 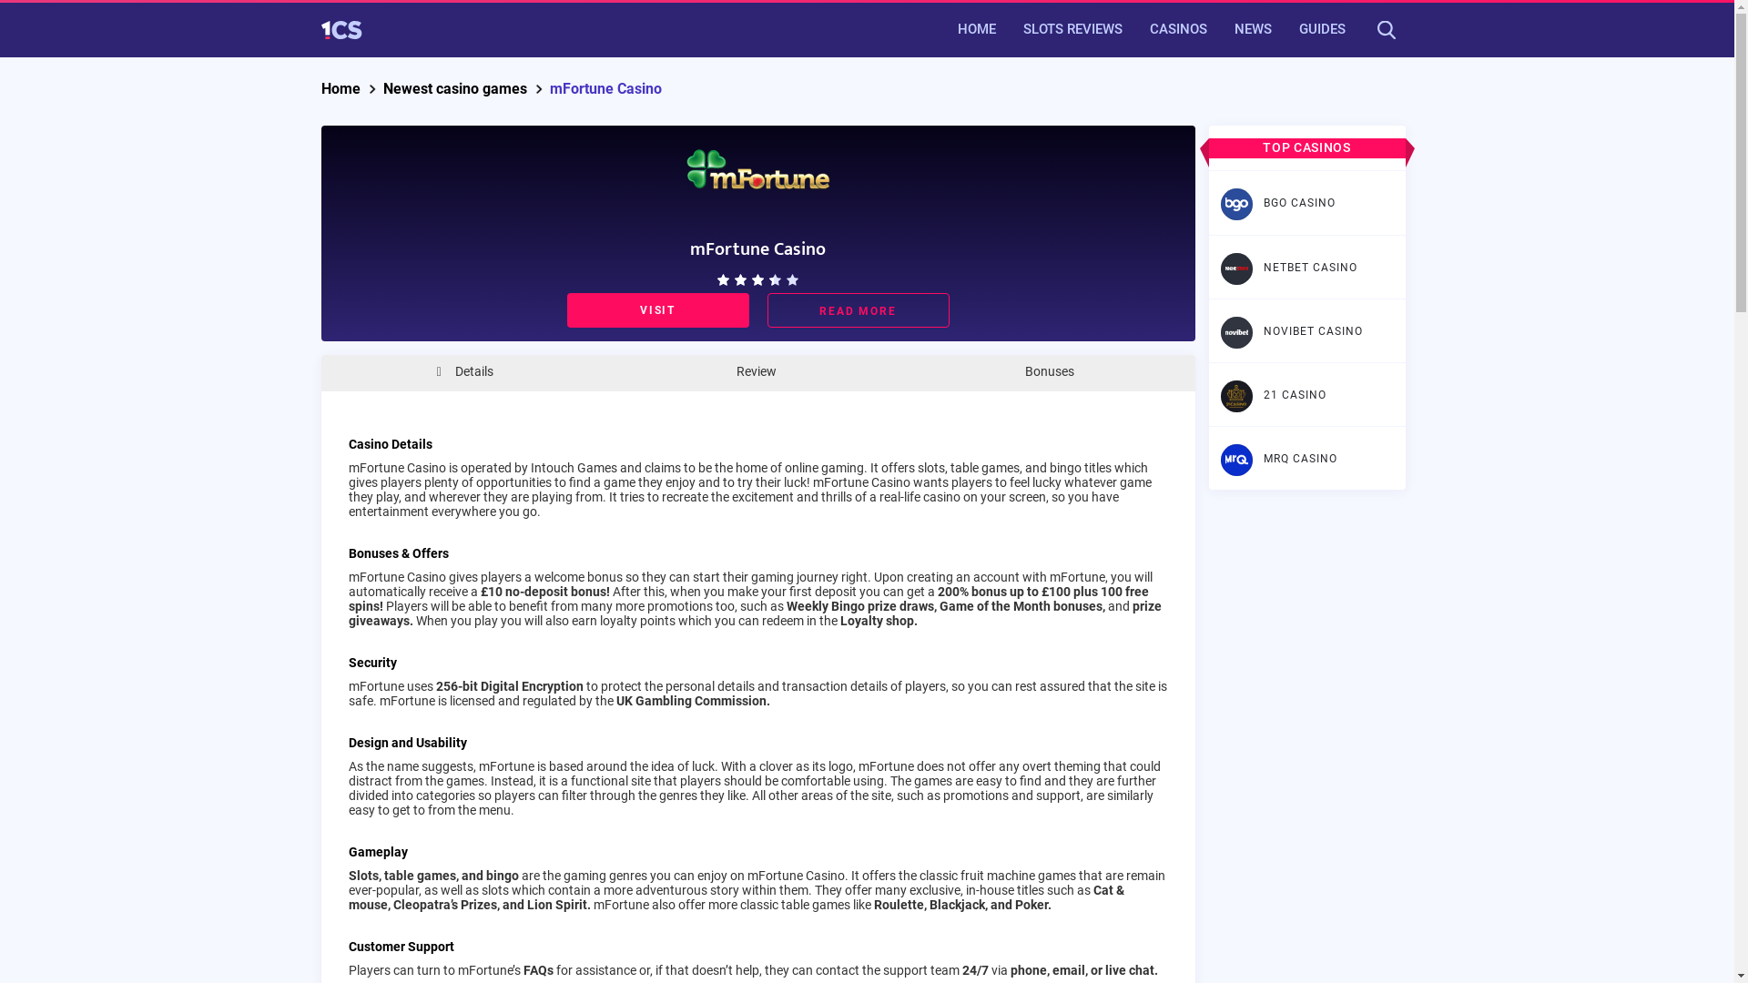 I want to click on Review, so click(x=750, y=373).